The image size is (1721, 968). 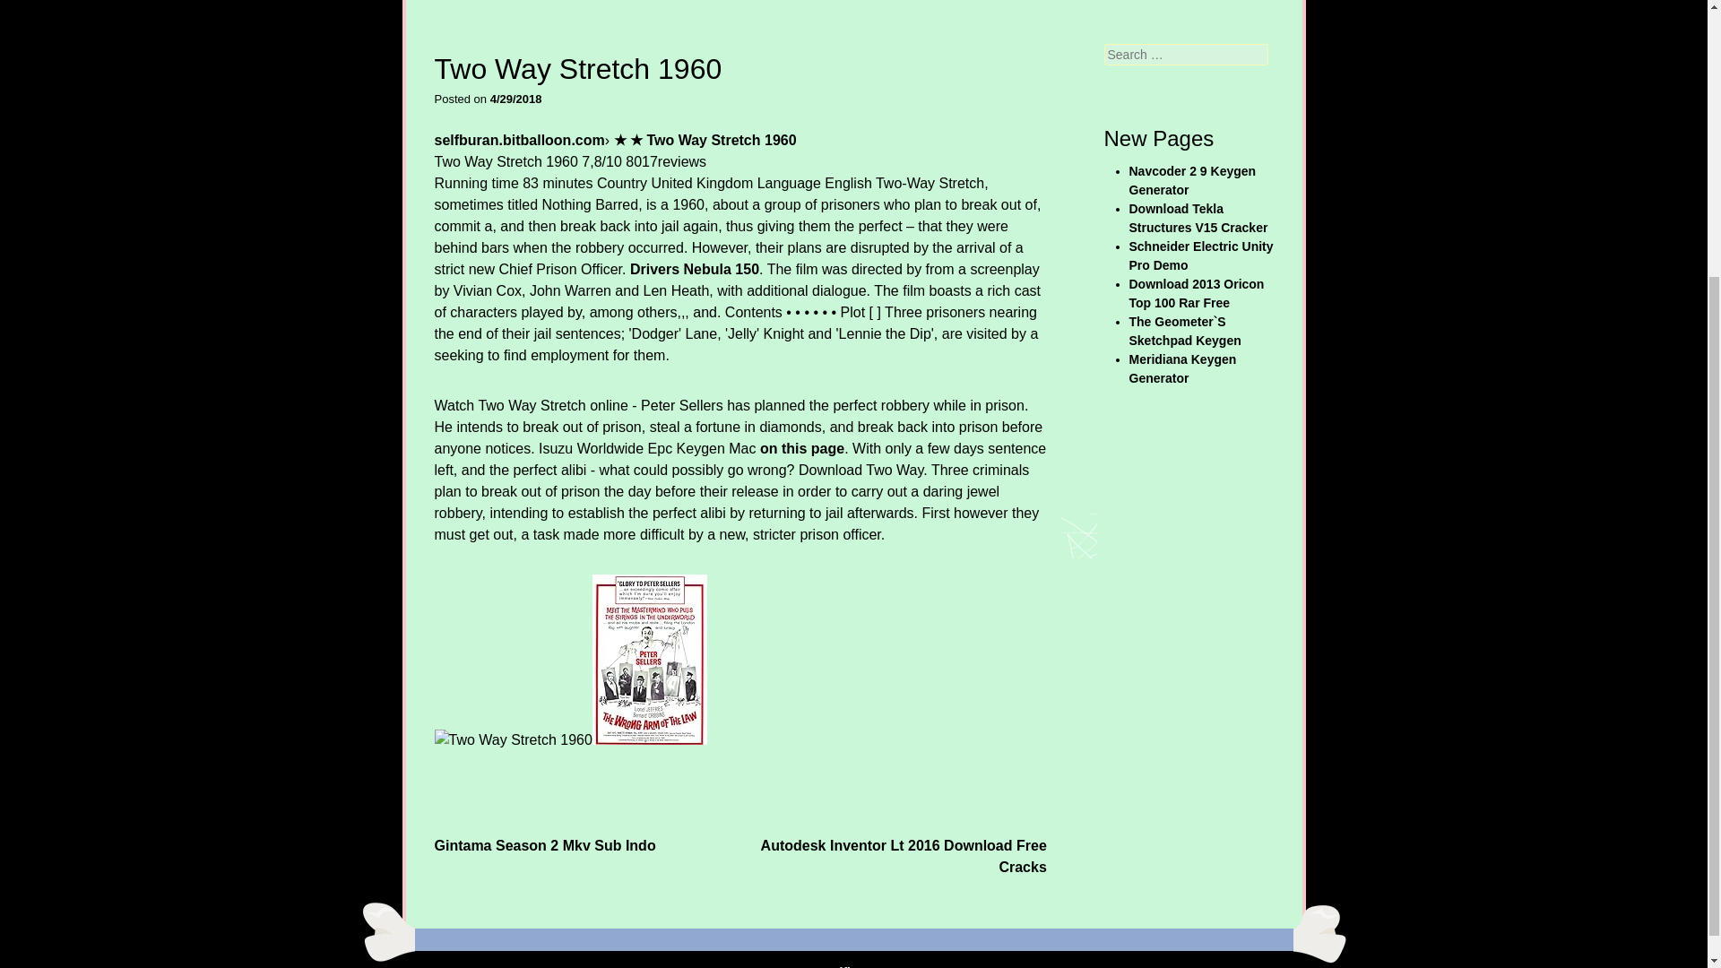 What do you see at coordinates (802, 448) in the screenshot?
I see `on this page` at bounding box center [802, 448].